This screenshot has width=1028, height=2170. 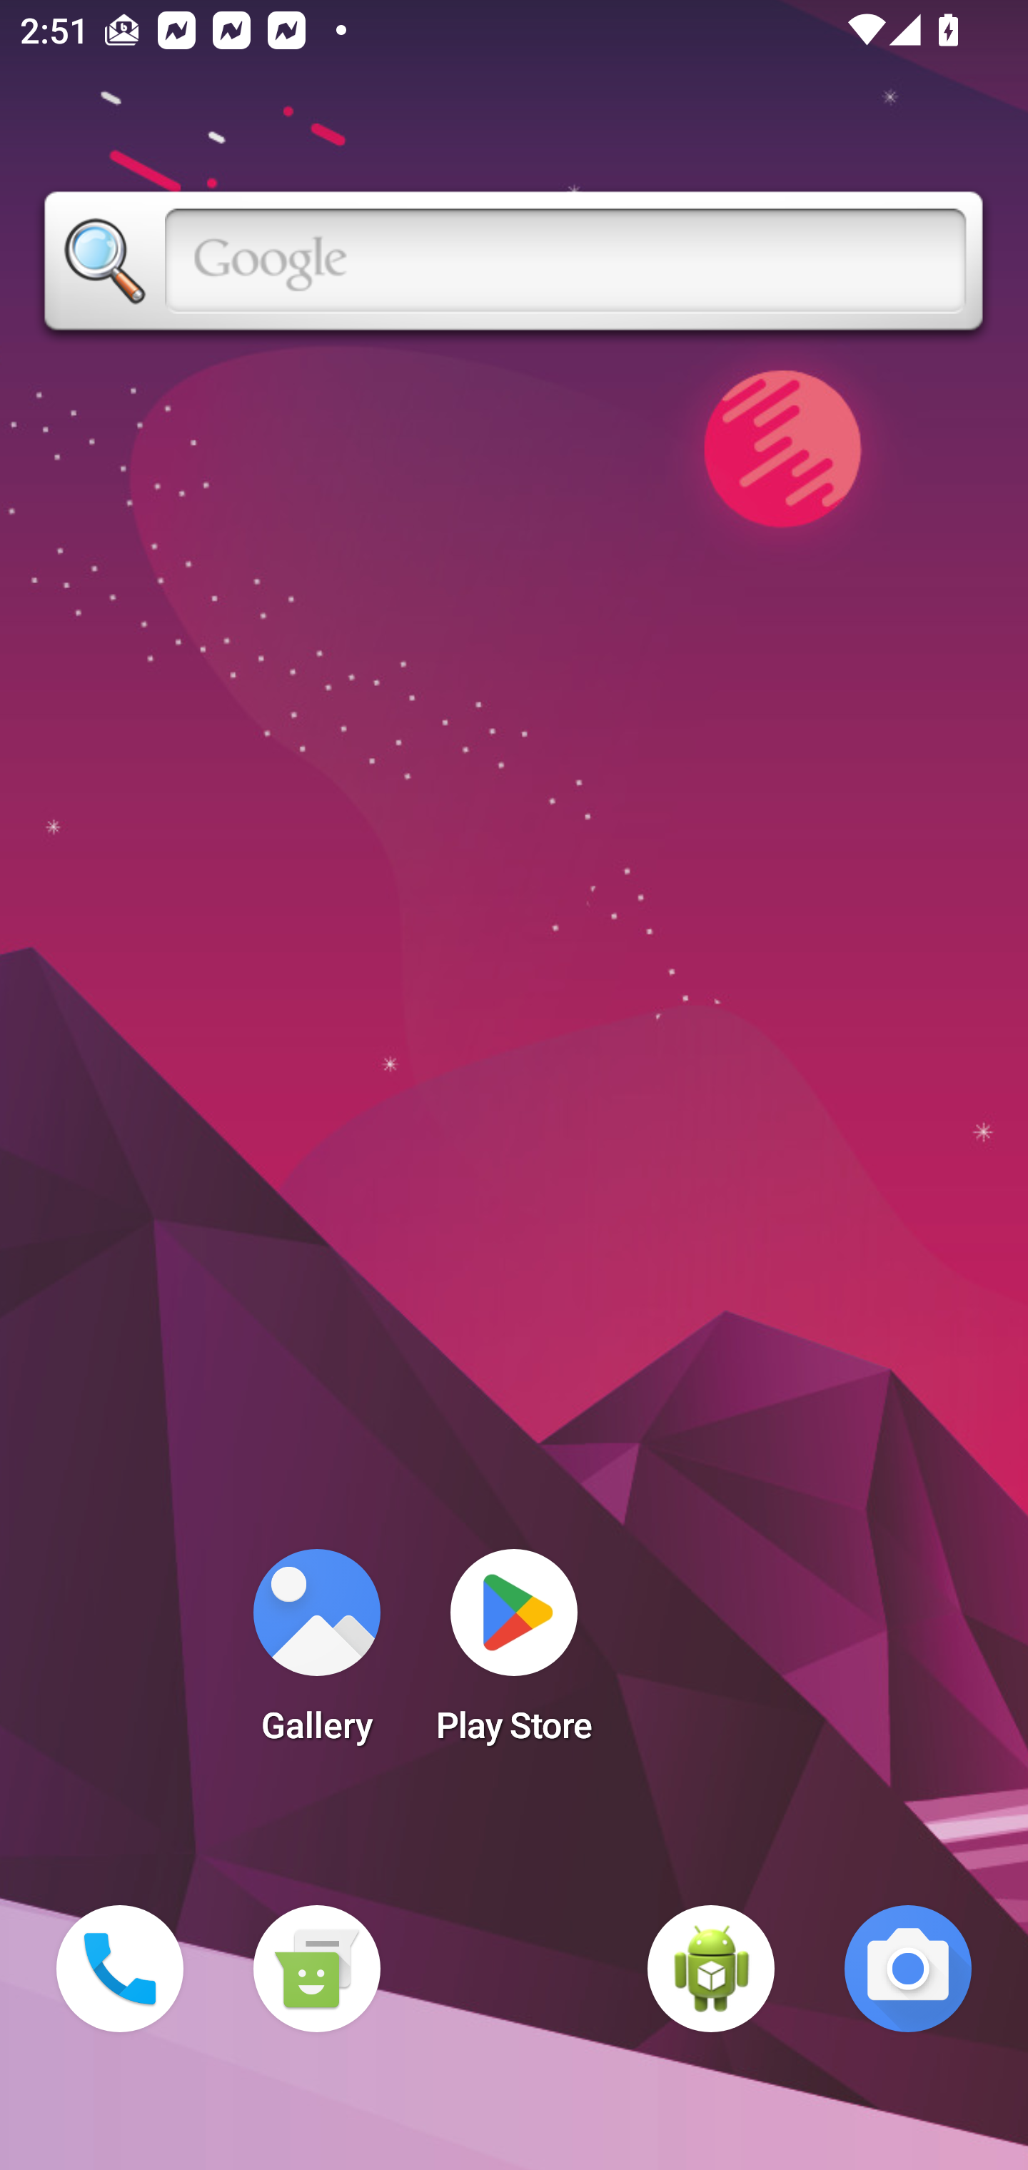 I want to click on Gallery, so click(x=316, y=1655).